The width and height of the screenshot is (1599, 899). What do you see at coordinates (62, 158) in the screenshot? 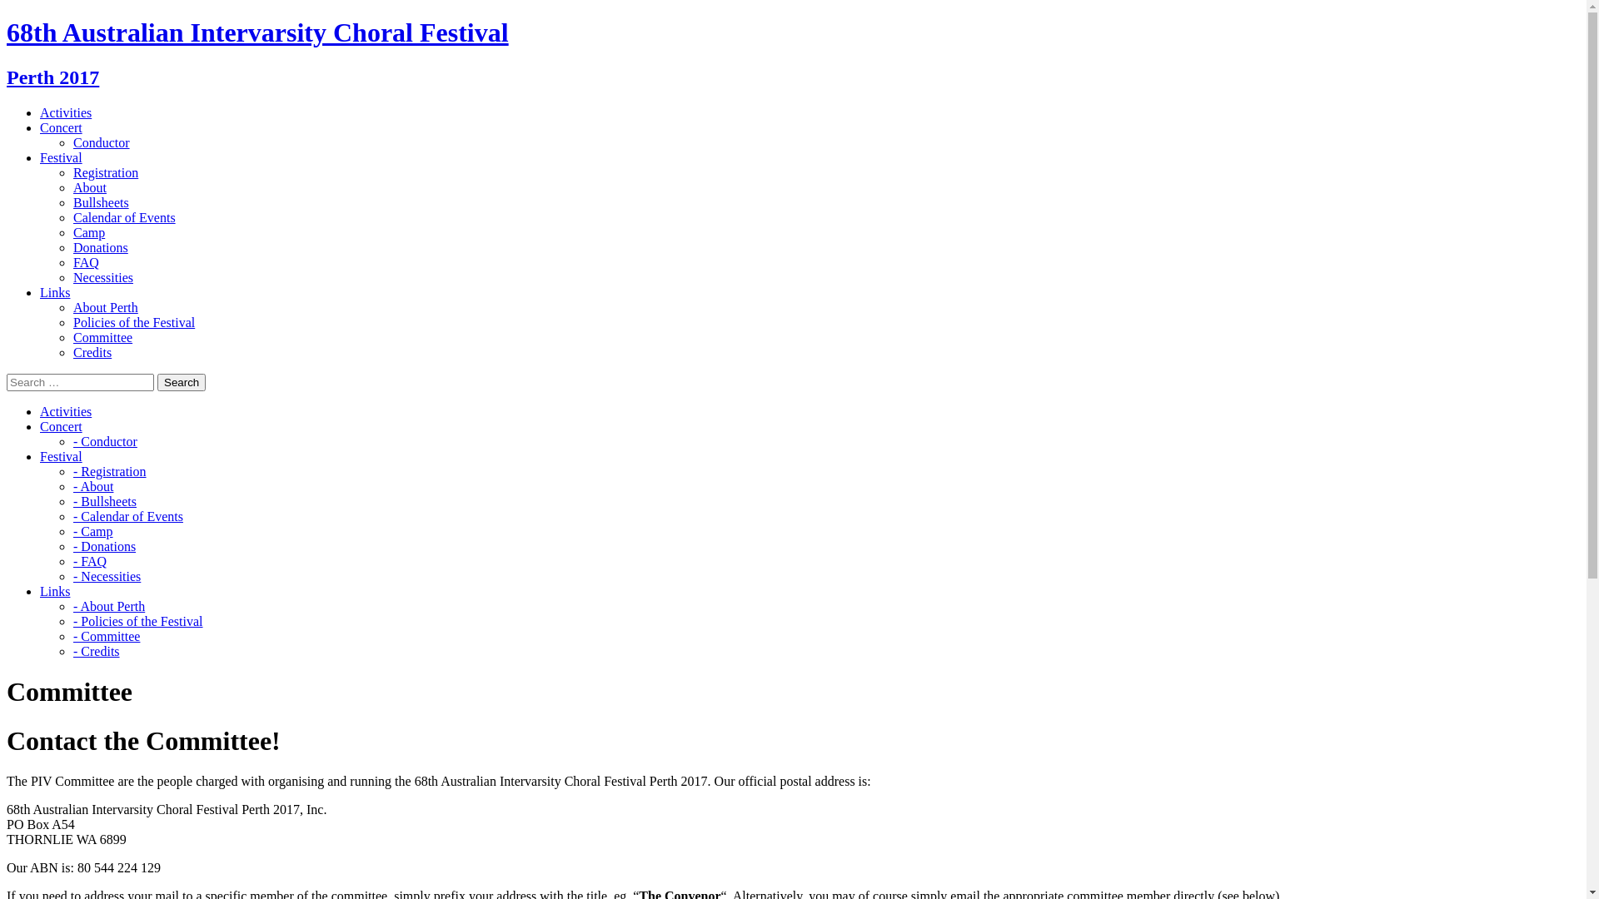
I see `Festival` at bounding box center [62, 158].